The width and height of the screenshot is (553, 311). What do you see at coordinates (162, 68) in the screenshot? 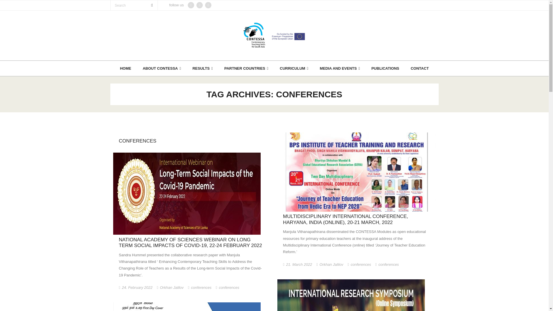
I see `ABOUT CONTESSA` at bounding box center [162, 68].